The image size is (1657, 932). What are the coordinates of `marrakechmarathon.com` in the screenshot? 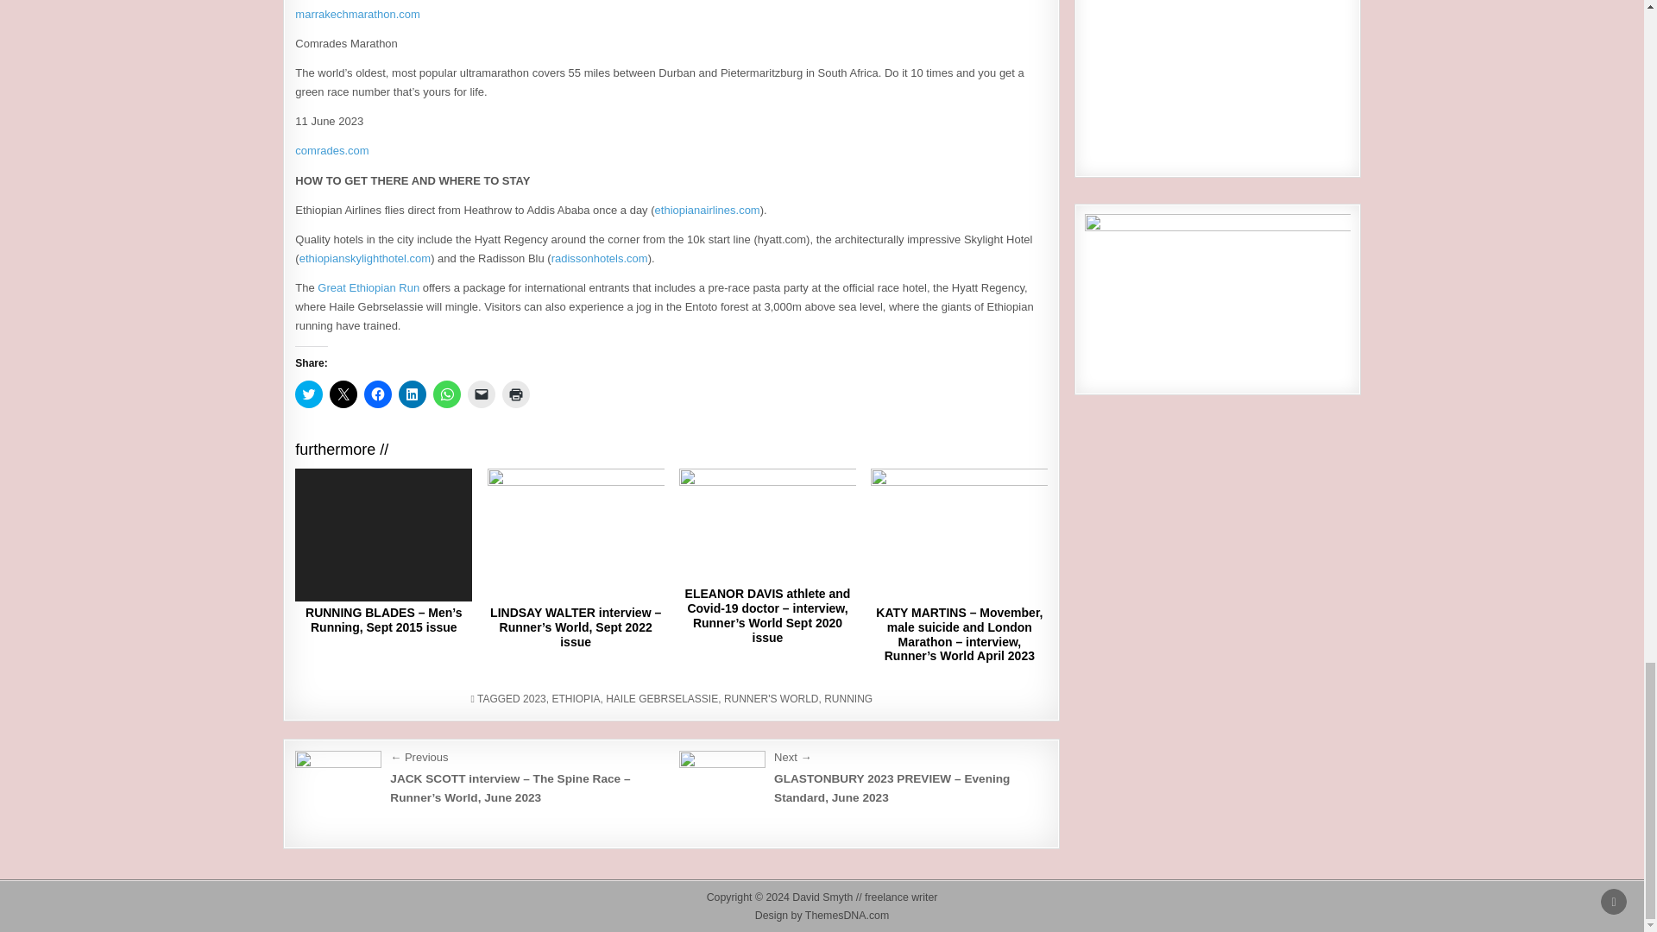 It's located at (357, 14).